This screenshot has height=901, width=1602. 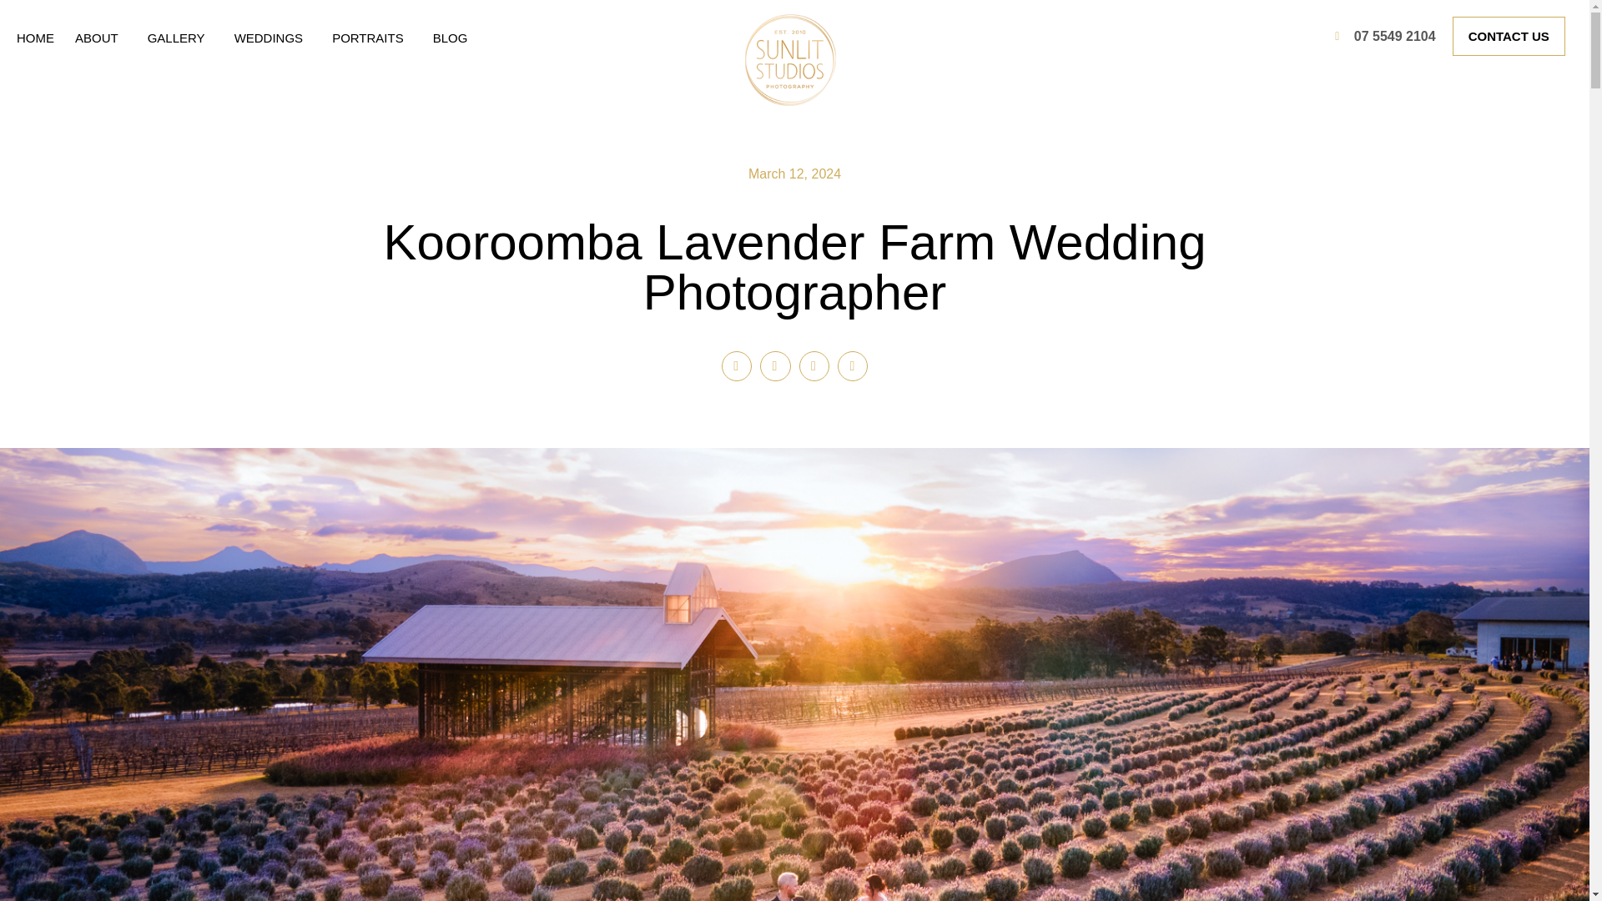 What do you see at coordinates (100, 38) in the screenshot?
I see `ABOUT` at bounding box center [100, 38].